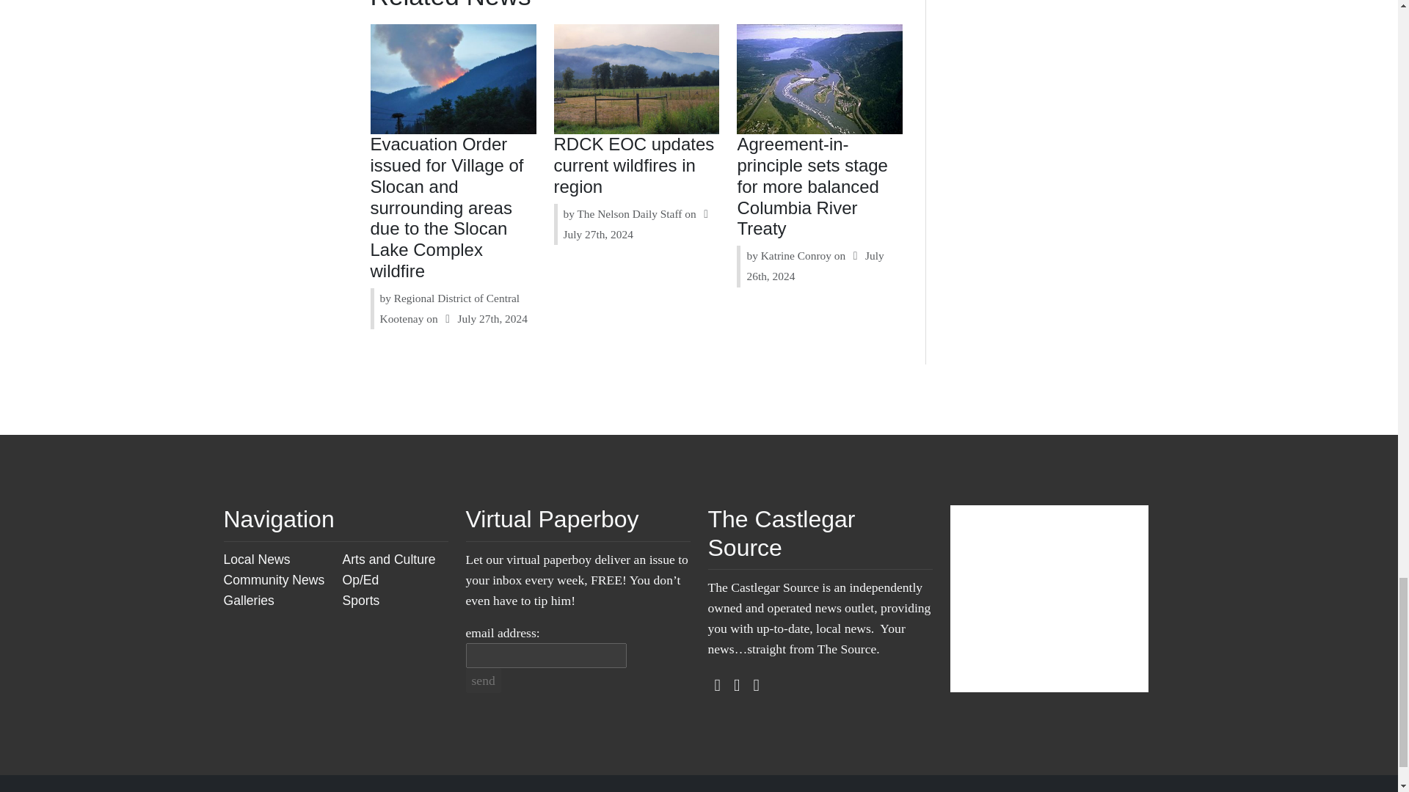 This screenshot has height=792, width=1409. Describe the element at coordinates (482, 681) in the screenshot. I see `send` at that location.